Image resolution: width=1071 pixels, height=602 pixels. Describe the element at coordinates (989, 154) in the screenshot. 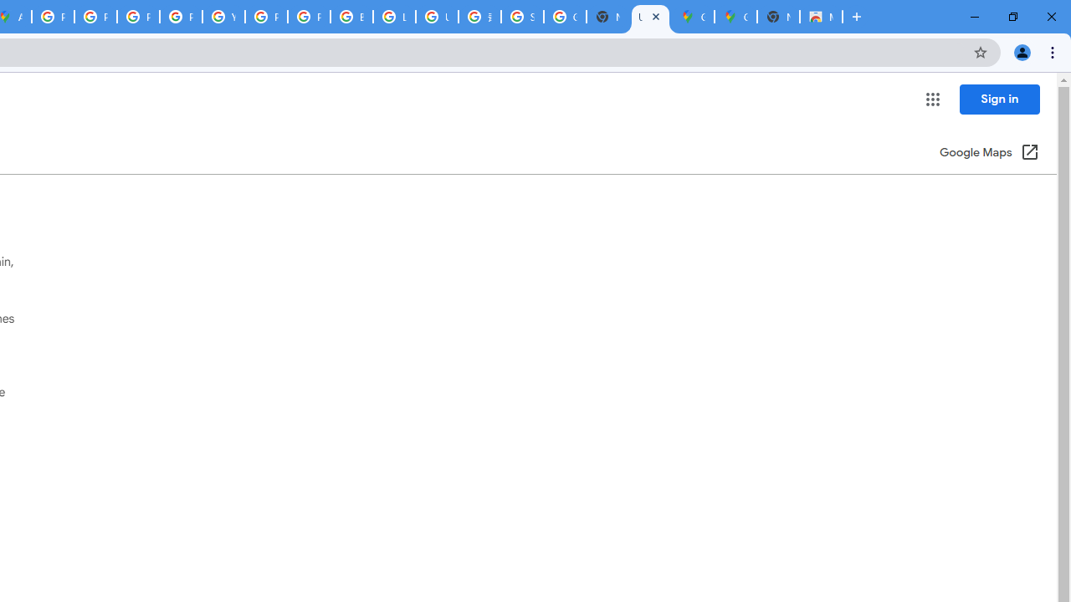

I see `Google Maps (Open in a new window)` at that location.